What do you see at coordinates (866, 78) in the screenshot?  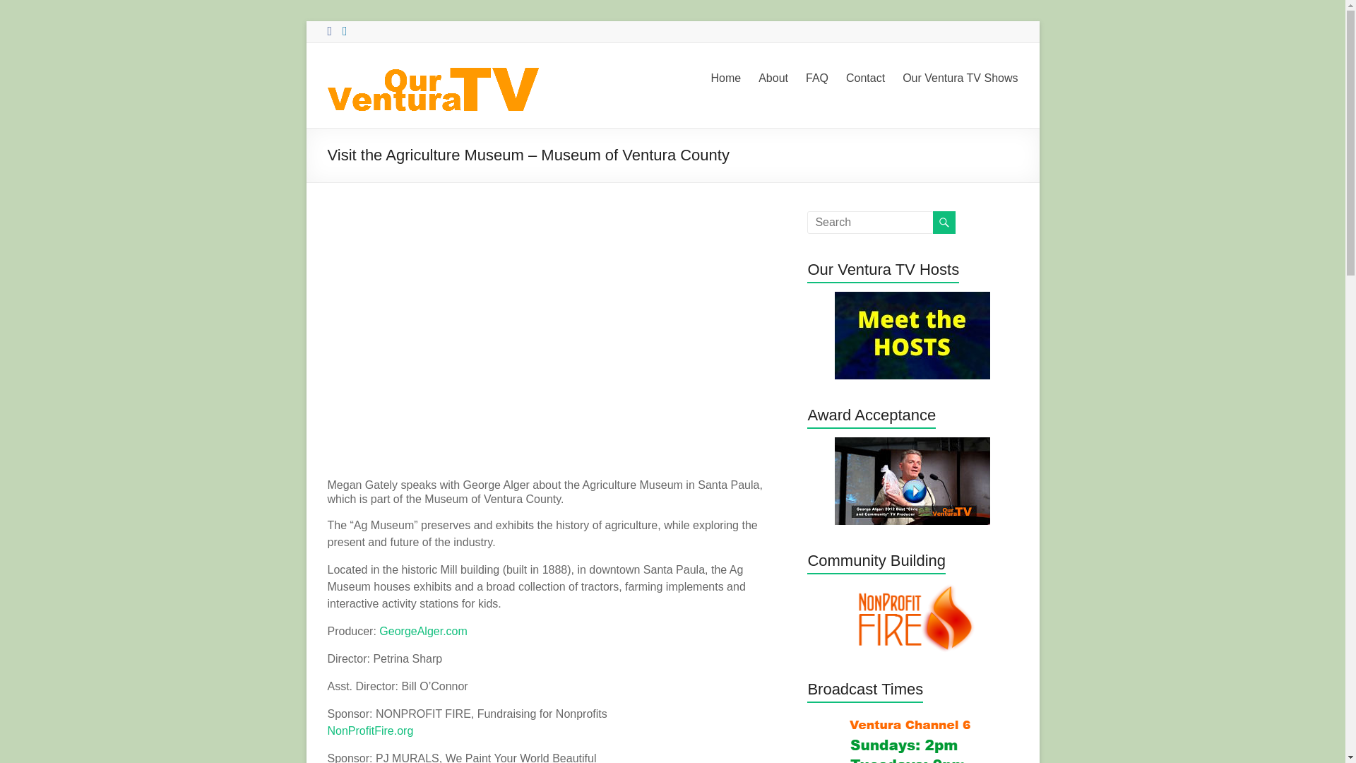 I see `Contact Our Ventura` at bounding box center [866, 78].